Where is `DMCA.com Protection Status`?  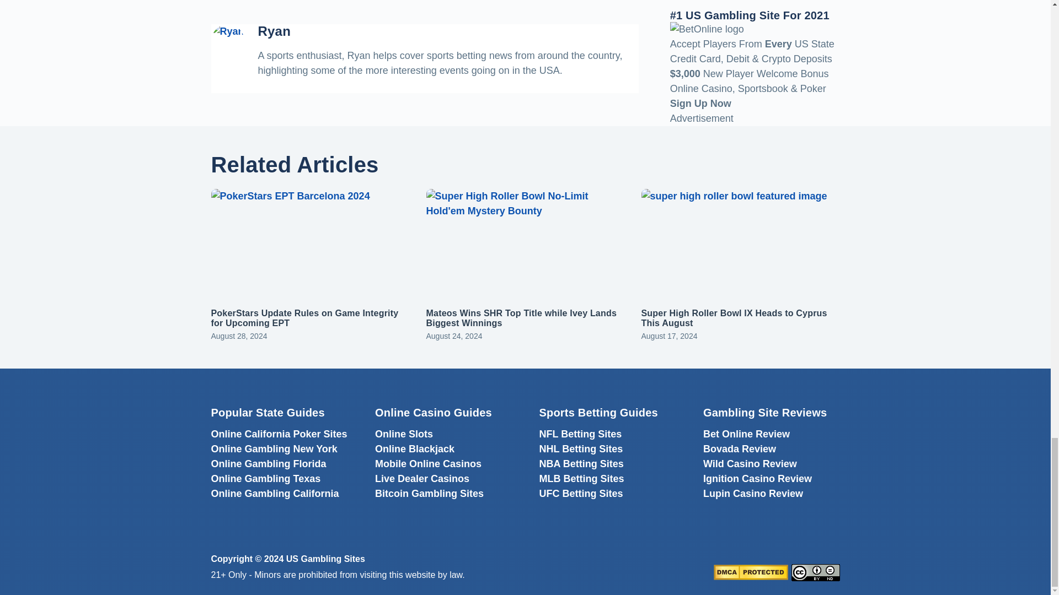 DMCA.com Protection Status is located at coordinates (751, 572).